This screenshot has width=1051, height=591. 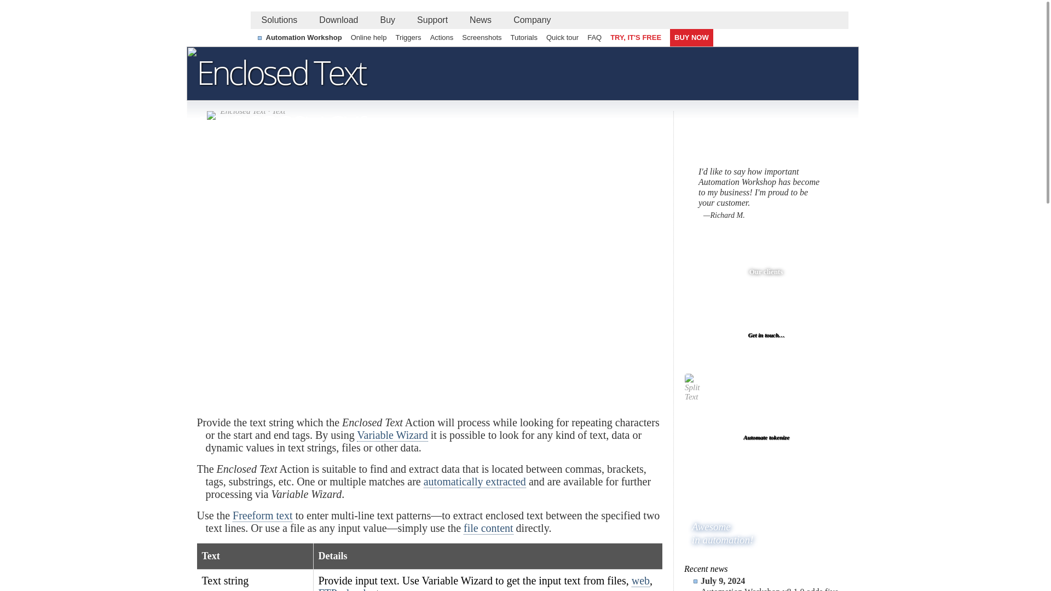 What do you see at coordinates (338, 20) in the screenshot?
I see `Download` at bounding box center [338, 20].